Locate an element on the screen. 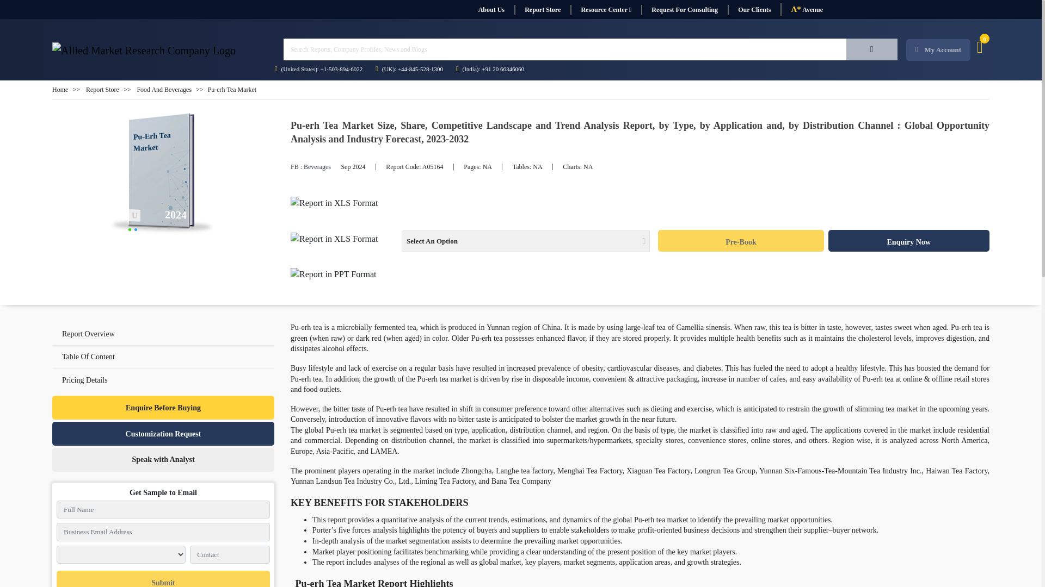  Enquire Before Buying is located at coordinates (163, 408).